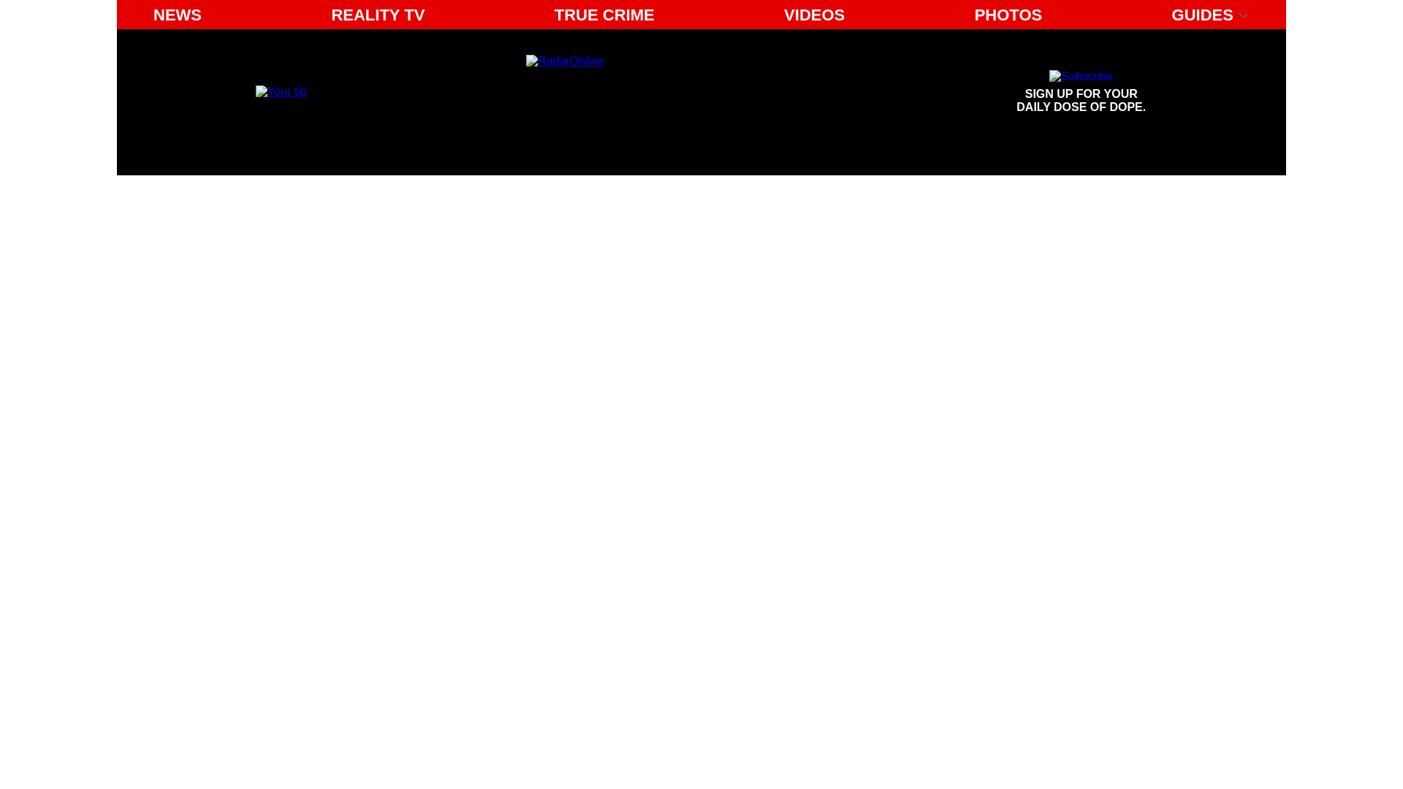 This screenshot has height=789, width=1403. What do you see at coordinates (604, 15) in the screenshot?
I see `REALITY TV` at bounding box center [604, 15].